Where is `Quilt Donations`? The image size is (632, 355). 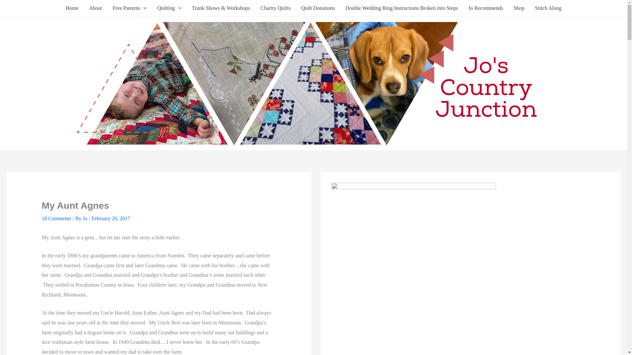
Quilt Donations is located at coordinates (318, 8).